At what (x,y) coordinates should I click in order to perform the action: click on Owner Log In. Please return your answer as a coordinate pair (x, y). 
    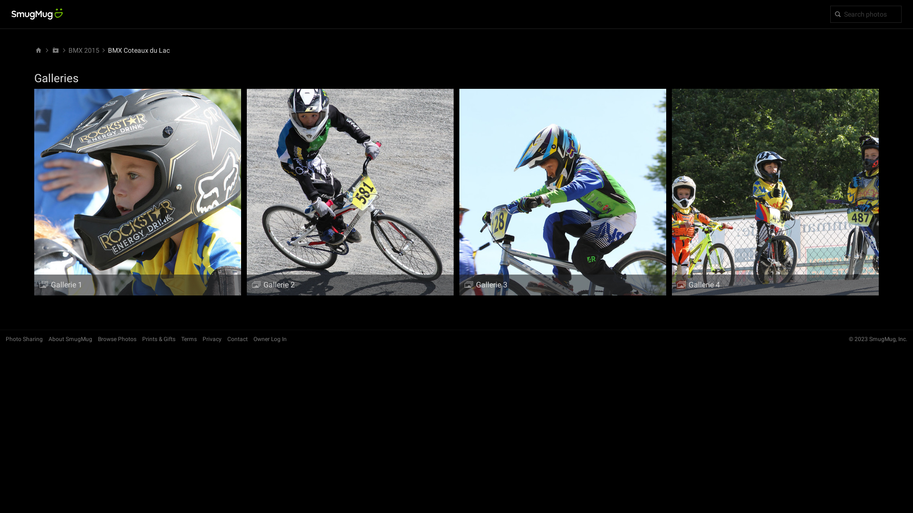
    Looking at the image, I should click on (270, 339).